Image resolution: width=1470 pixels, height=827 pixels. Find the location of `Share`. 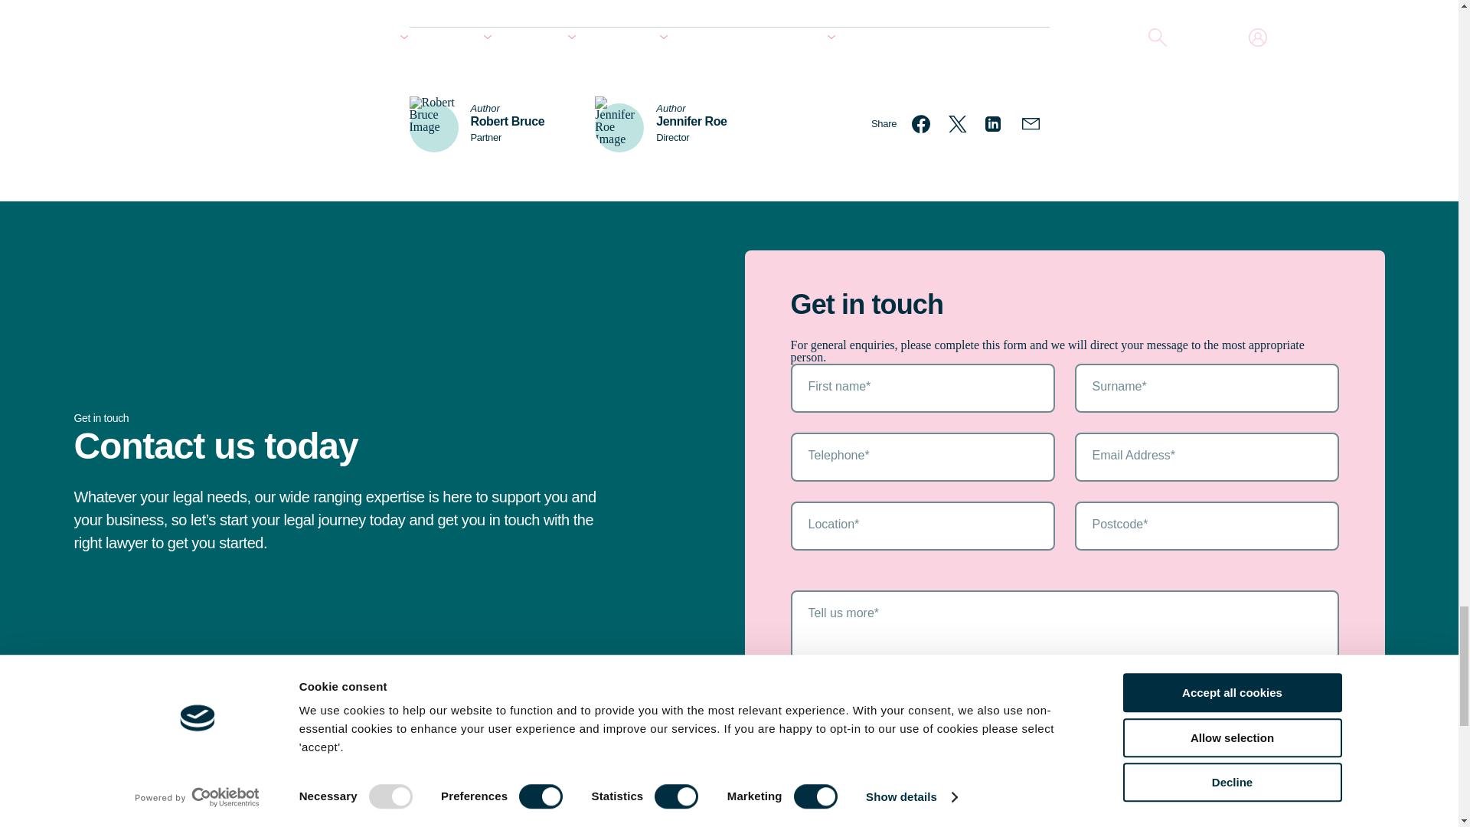

Share is located at coordinates (884, 124).